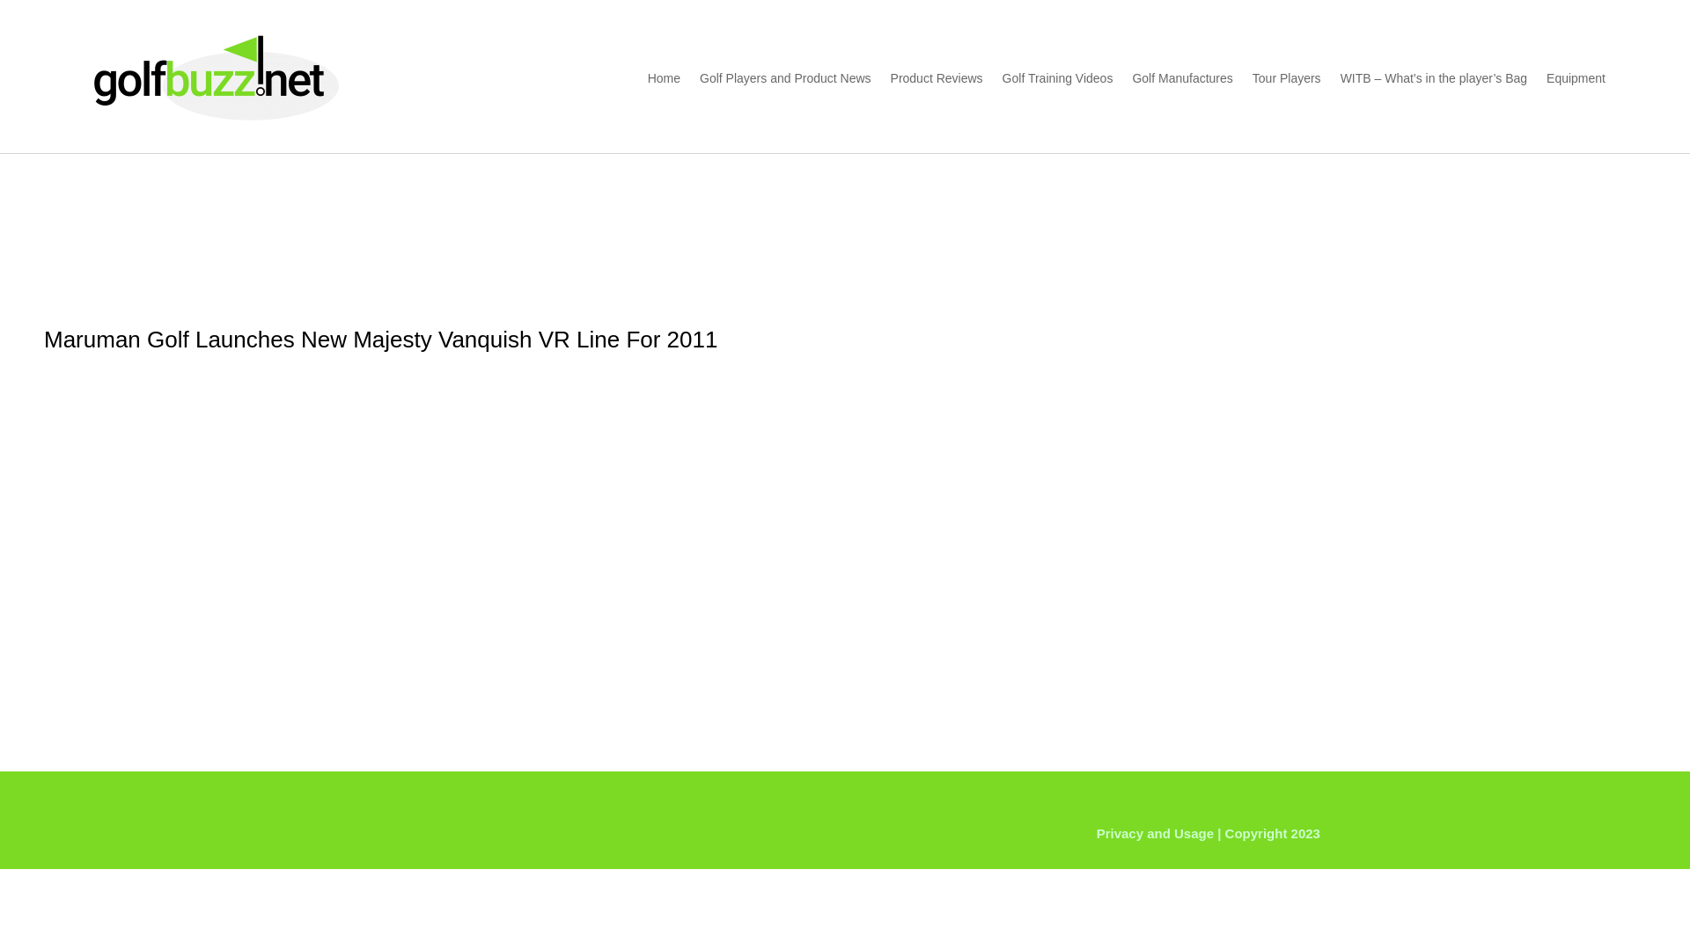  Describe the element at coordinates (785, 77) in the screenshot. I see `Golf Players and Product News` at that location.